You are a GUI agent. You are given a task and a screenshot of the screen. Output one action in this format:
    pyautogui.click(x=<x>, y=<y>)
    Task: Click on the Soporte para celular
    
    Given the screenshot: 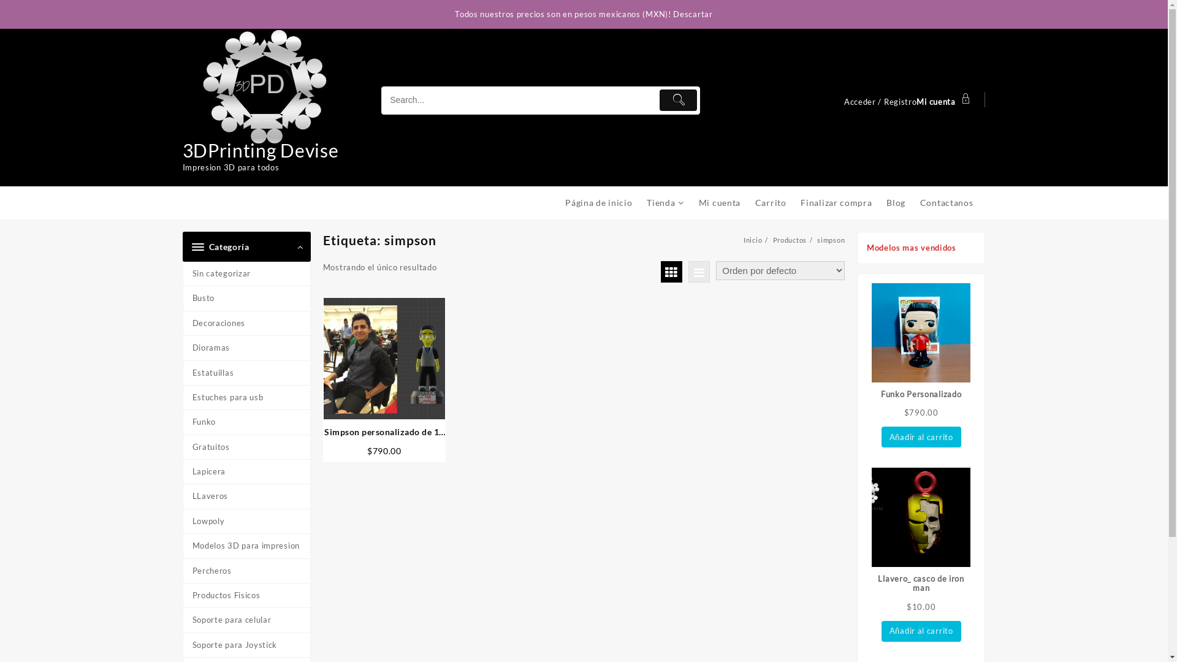 What is the action you would take?
    pyautogui.click(x=246, y=620)
    